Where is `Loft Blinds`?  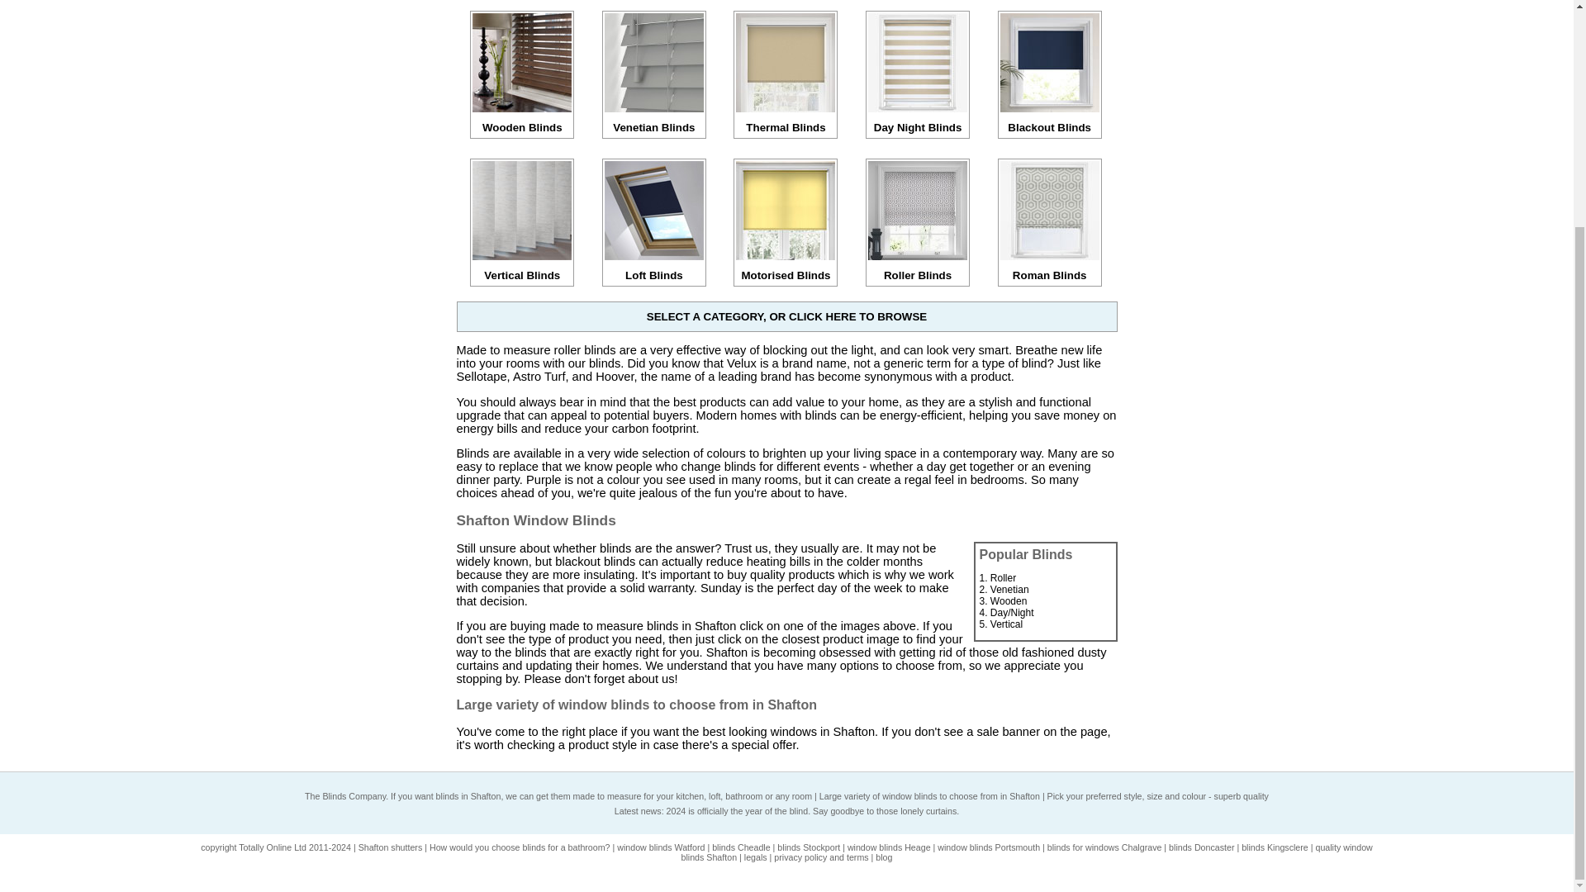
Loft Blinds is located at coordinates (654, 269).